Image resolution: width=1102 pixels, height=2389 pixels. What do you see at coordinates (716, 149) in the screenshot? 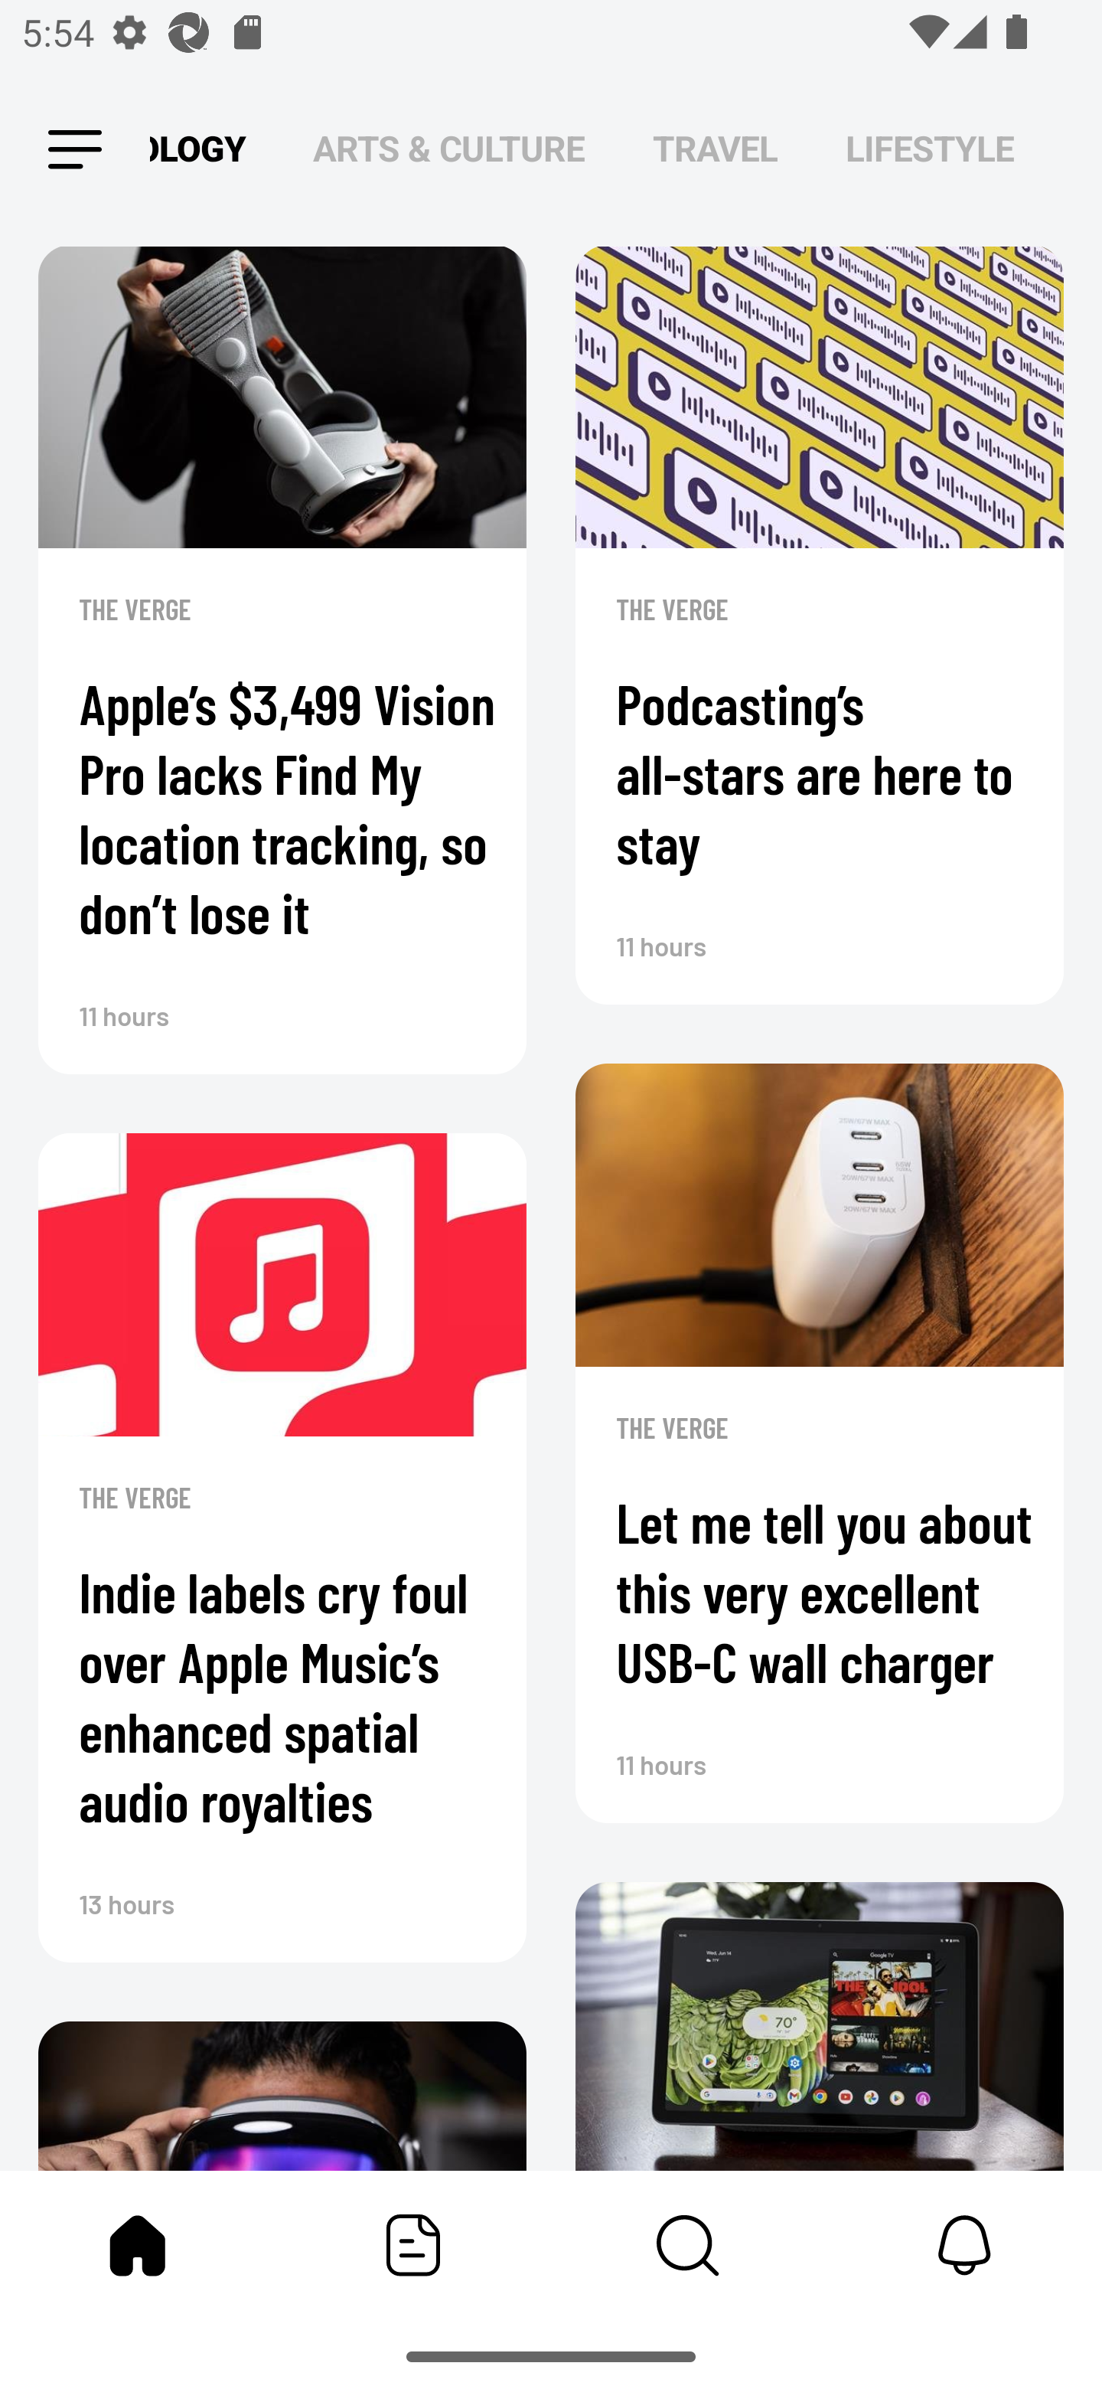
I see `TRAVEL` at bounding box center [716, 149].